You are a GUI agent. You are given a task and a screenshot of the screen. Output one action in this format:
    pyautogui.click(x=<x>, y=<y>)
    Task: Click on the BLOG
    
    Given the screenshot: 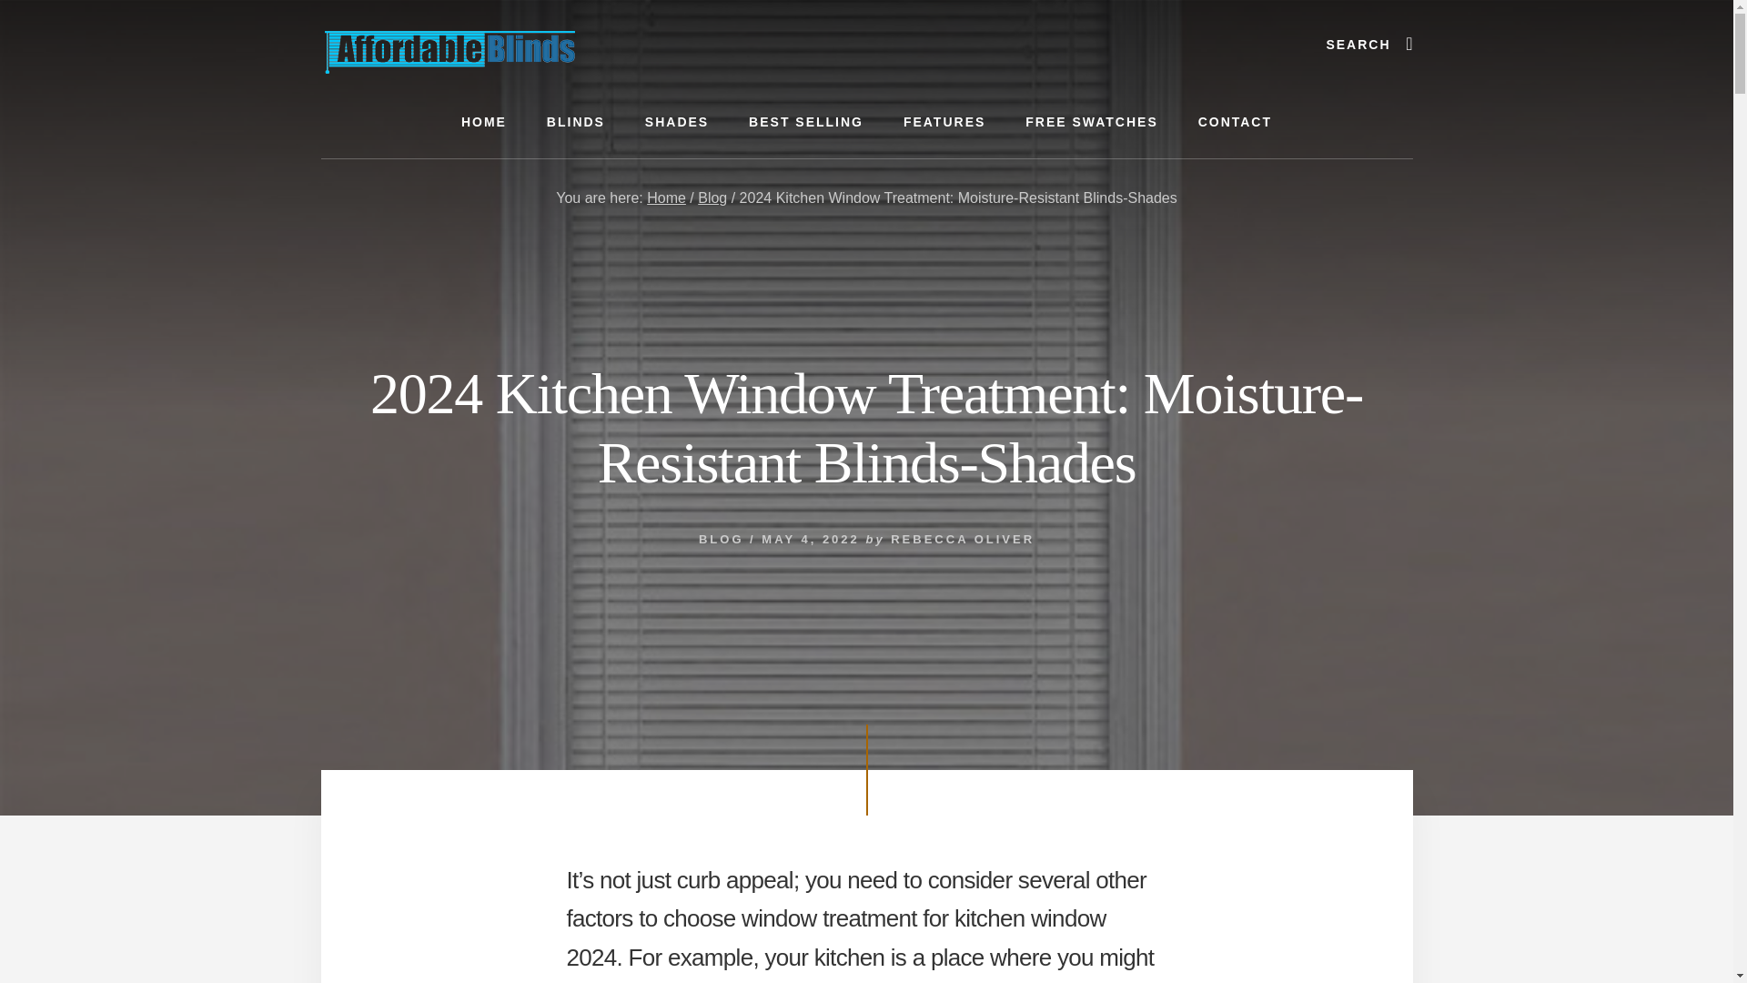 What is the action you would take?
    pyautogui.click(x=721, y=539)
    